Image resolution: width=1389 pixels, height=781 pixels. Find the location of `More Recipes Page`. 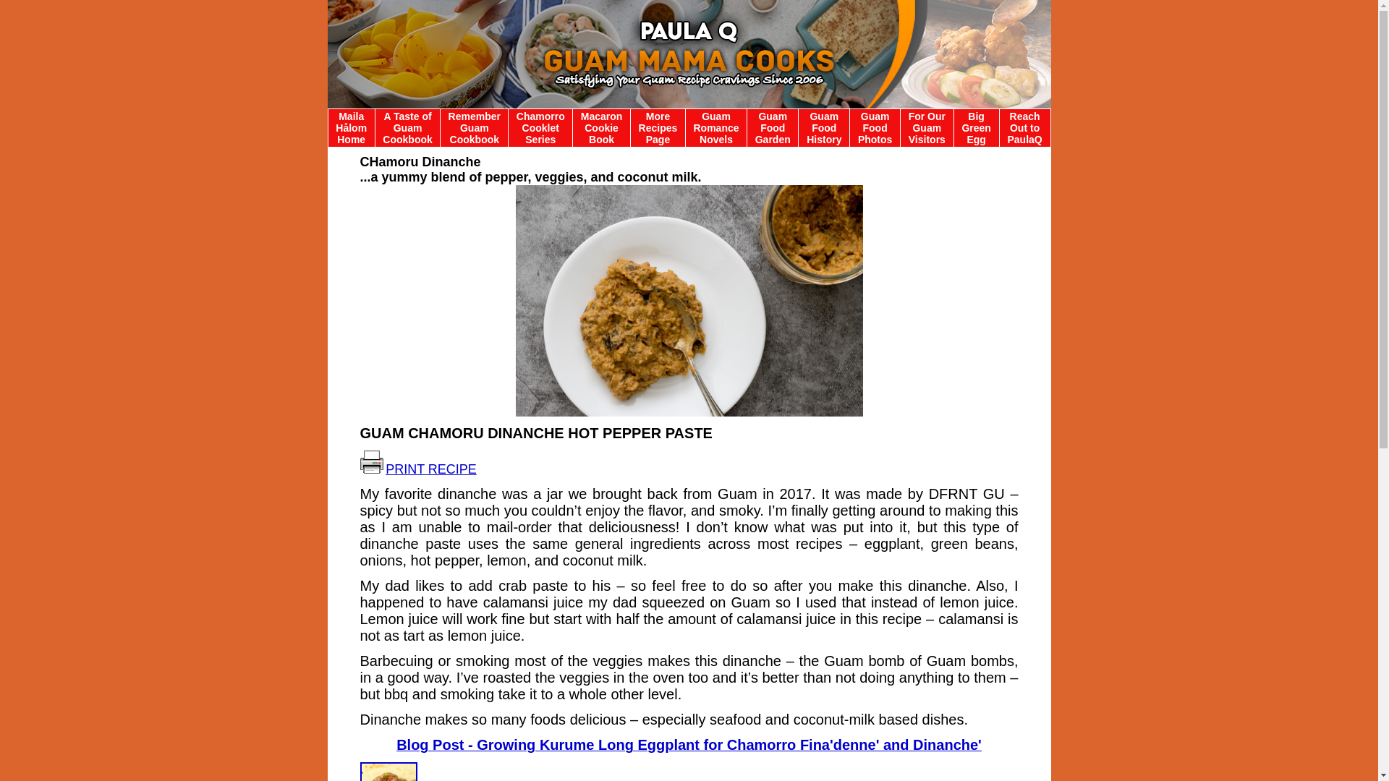

More Recipes Page is located at coordinates (658, 127).